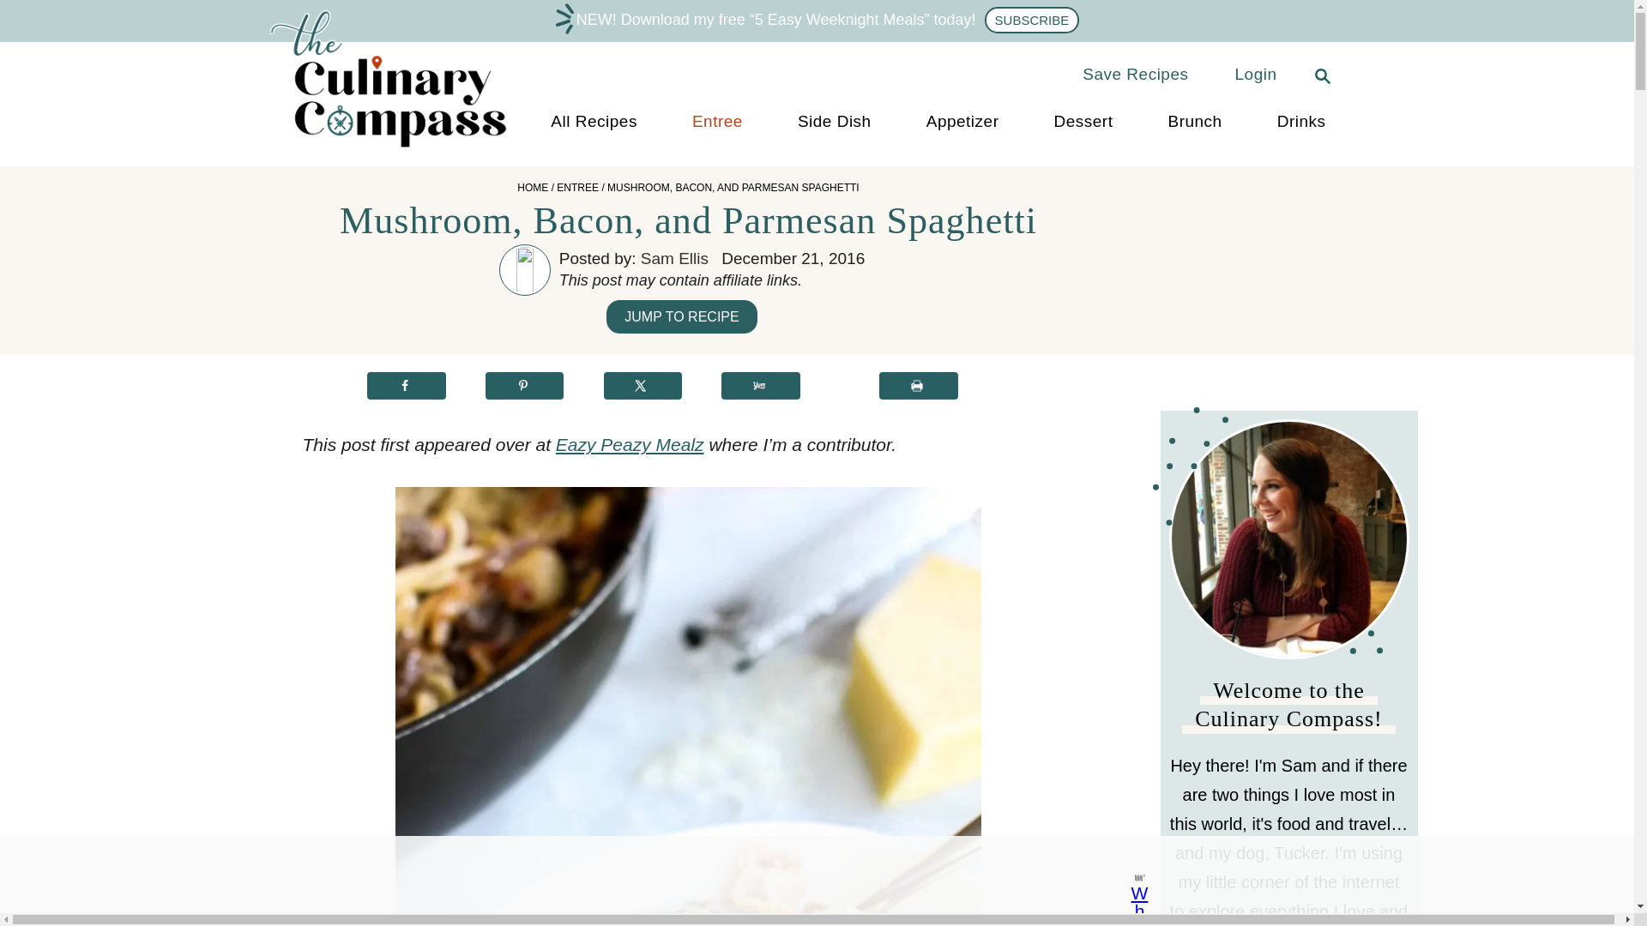  Describe the element at coordinates (532, 187) in the screenshot. I see `HOME` at that location.